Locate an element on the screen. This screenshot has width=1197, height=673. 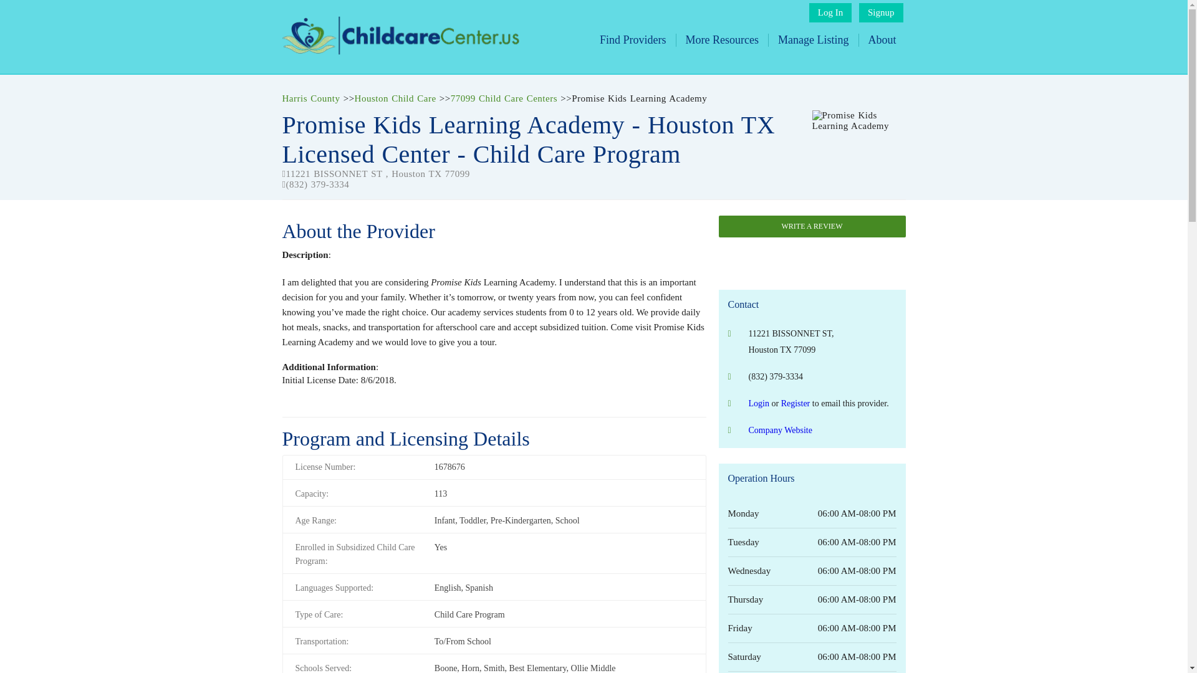
77099 Child Care Centers is located at coordinates (504, 98).